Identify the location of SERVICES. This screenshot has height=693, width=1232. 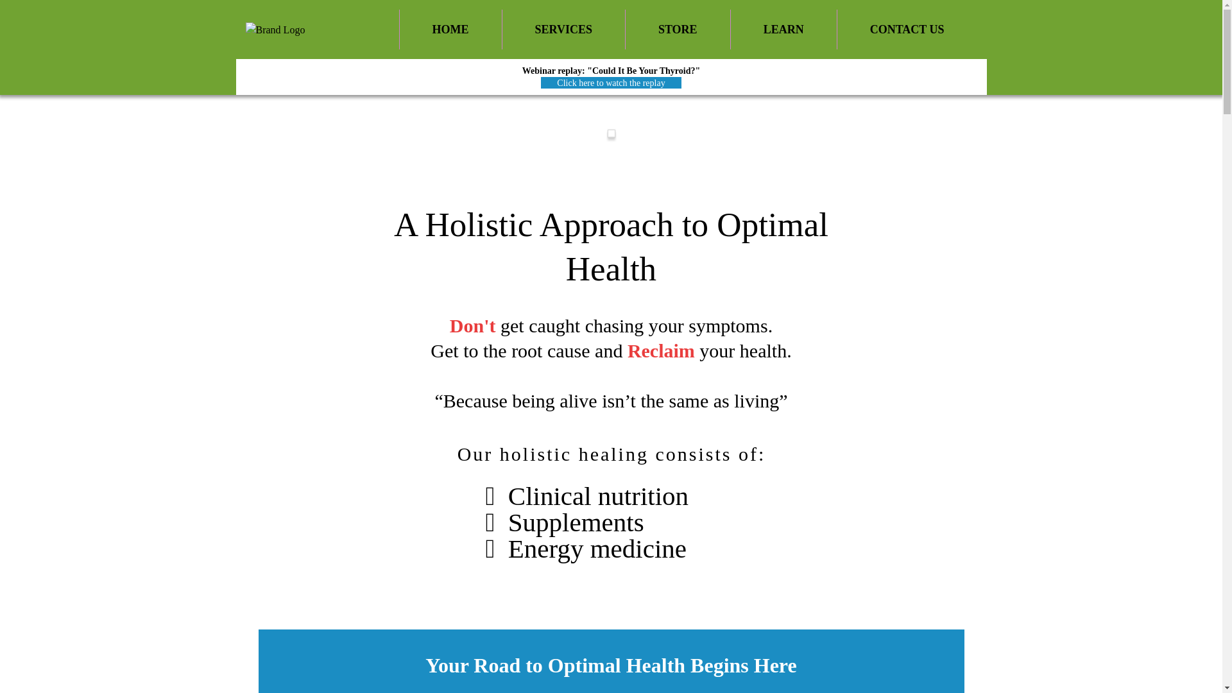
(563, 30).